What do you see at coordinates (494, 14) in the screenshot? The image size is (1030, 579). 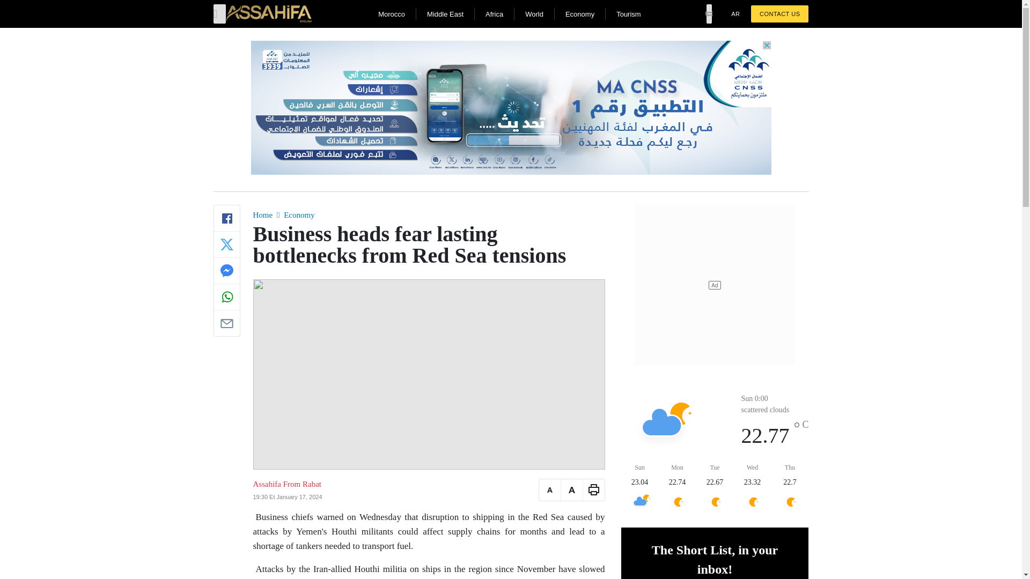 I see `Africa` at bounding box center [494, 14].